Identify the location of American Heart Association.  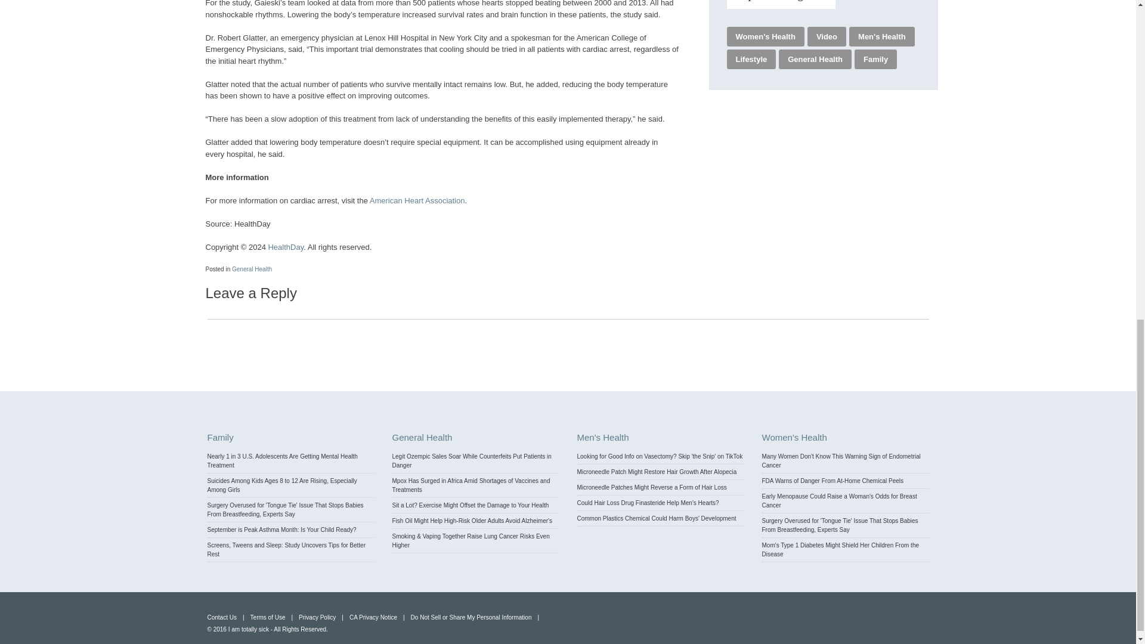
(417, 200).